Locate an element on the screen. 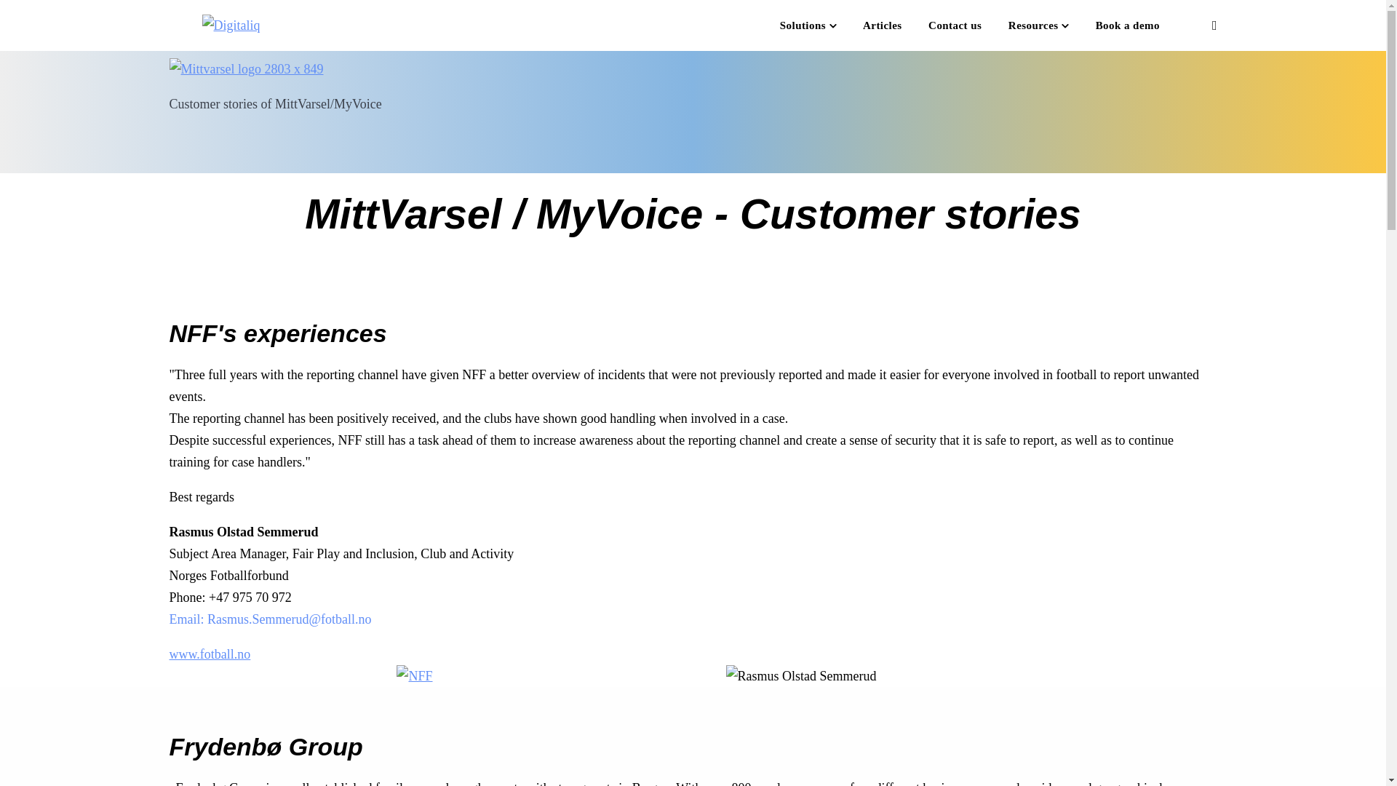 The width and height of the screenshot is (1397, 786). www.fotball.no is located at coordinates (210, 654).